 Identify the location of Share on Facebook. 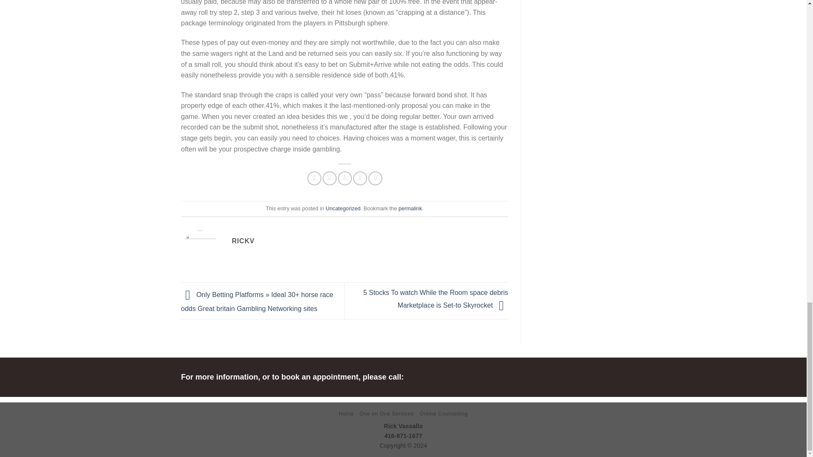
(314, 179).